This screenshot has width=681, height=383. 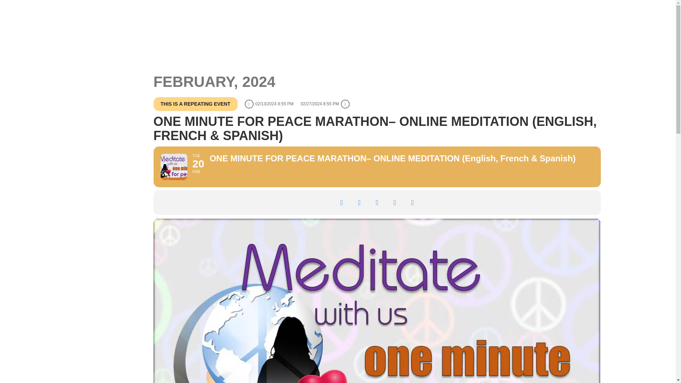 What do you see at coordinates (359, 202) in the screenshot?
I see `Share on Twitter` at bounding box center [359, 202].